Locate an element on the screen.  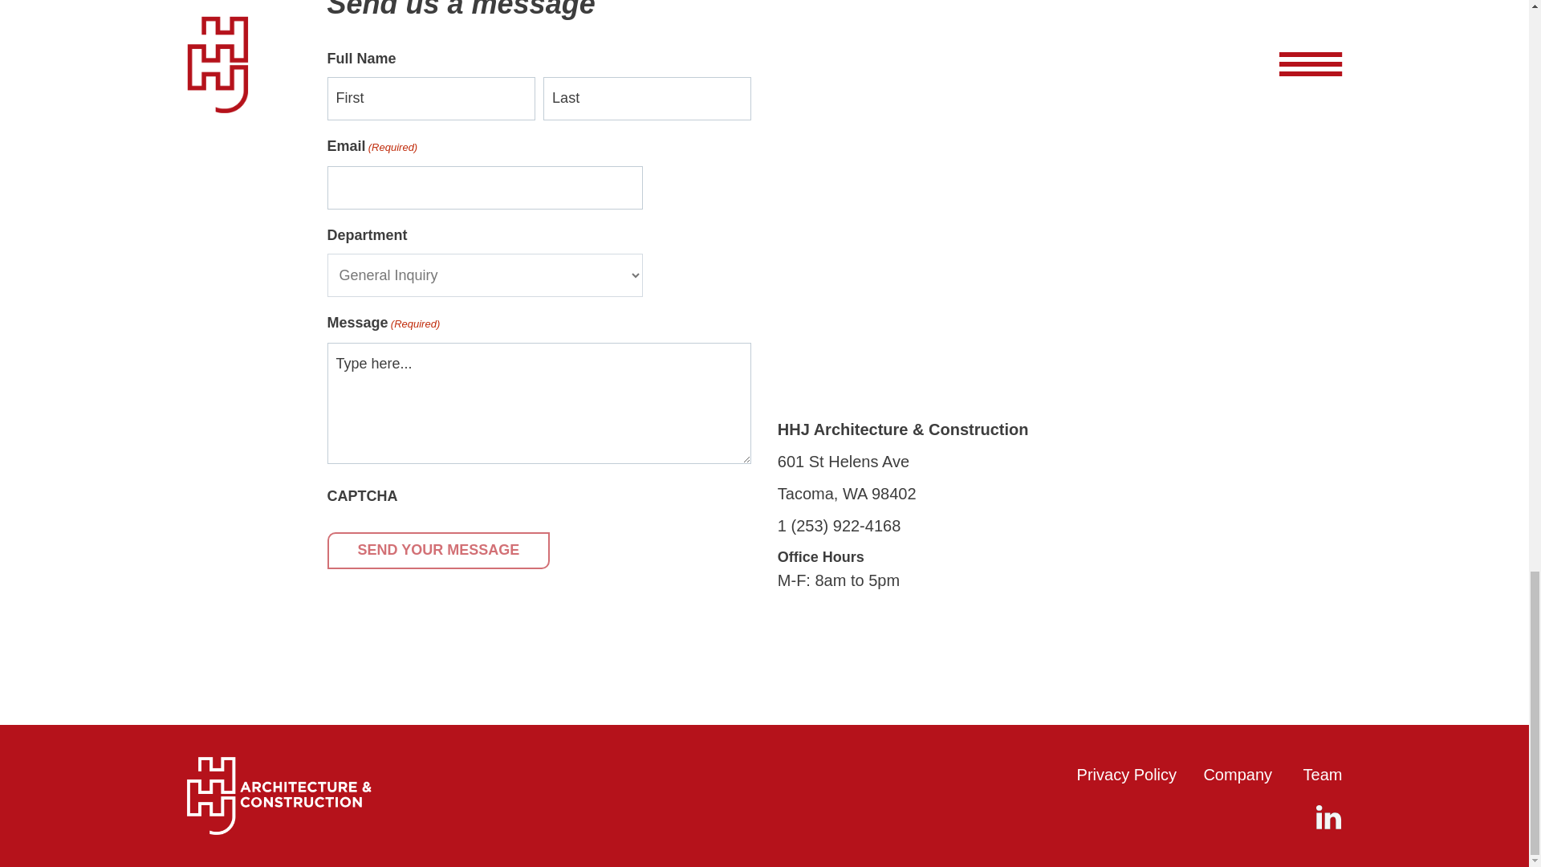
linkedin is located at coordinates (1329, 816).